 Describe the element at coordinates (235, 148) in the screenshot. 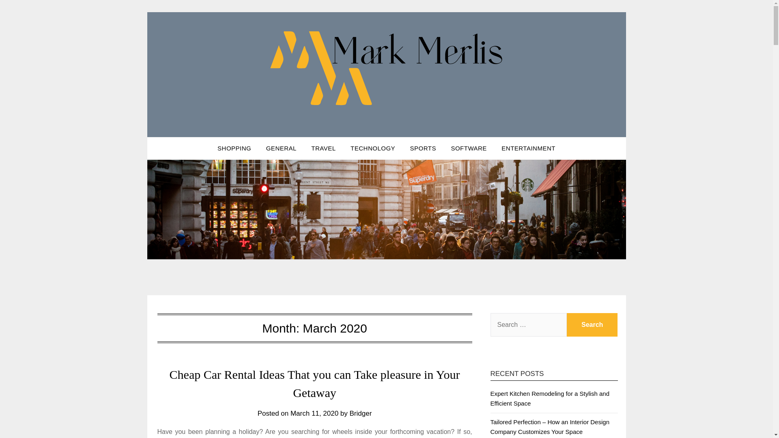

I see `SHOPPING` at that location.